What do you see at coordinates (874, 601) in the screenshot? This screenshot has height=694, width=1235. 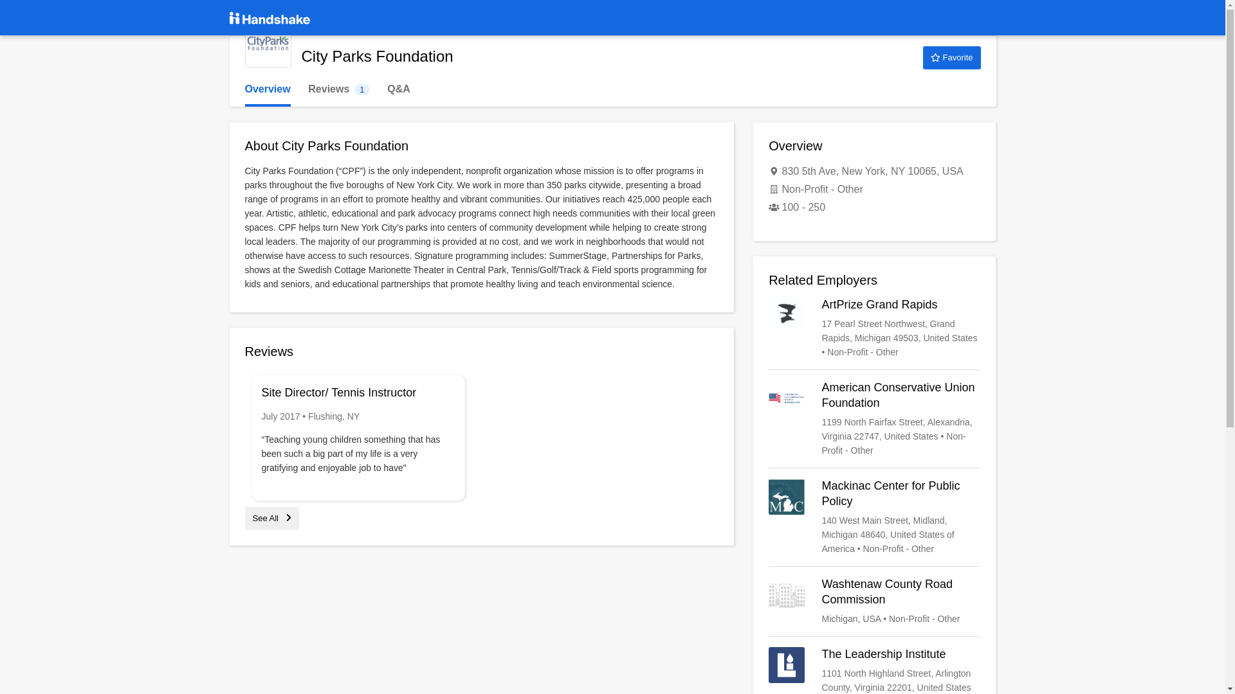 I see `Washtenaw County Road Commission` at bounding box center [874, 601].